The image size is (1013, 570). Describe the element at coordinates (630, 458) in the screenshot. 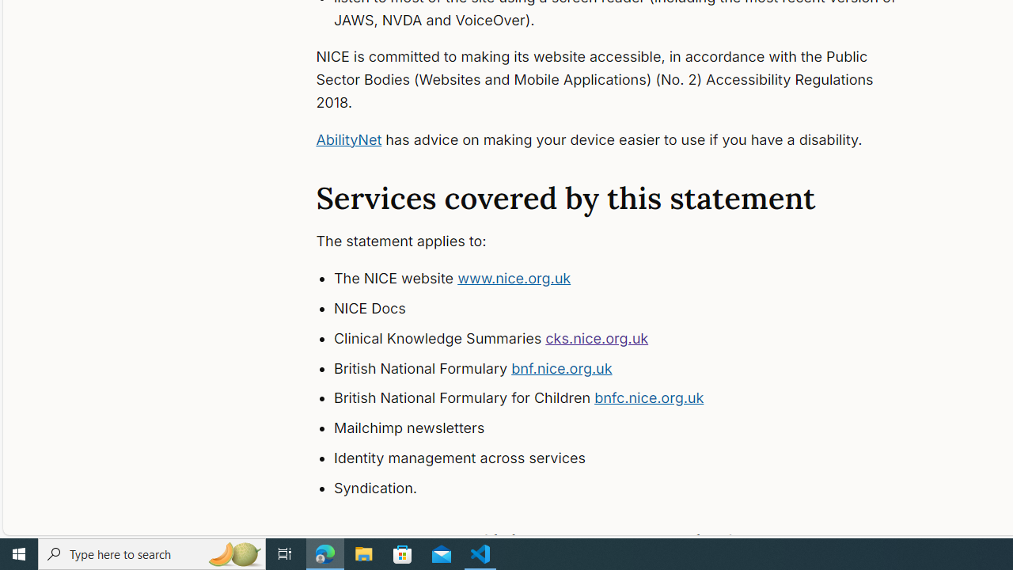

I see `Identity management across services` at that location.